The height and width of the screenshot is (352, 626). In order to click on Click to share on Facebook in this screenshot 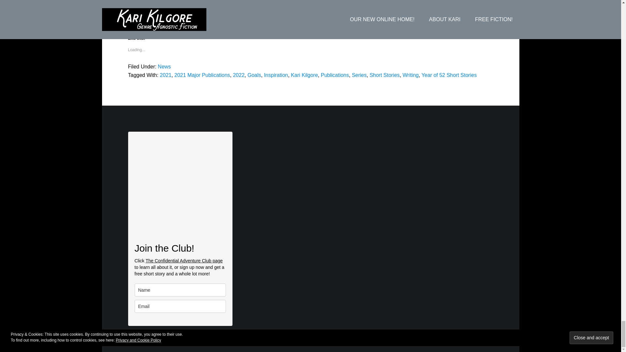, I will do `click(133, 16)`.